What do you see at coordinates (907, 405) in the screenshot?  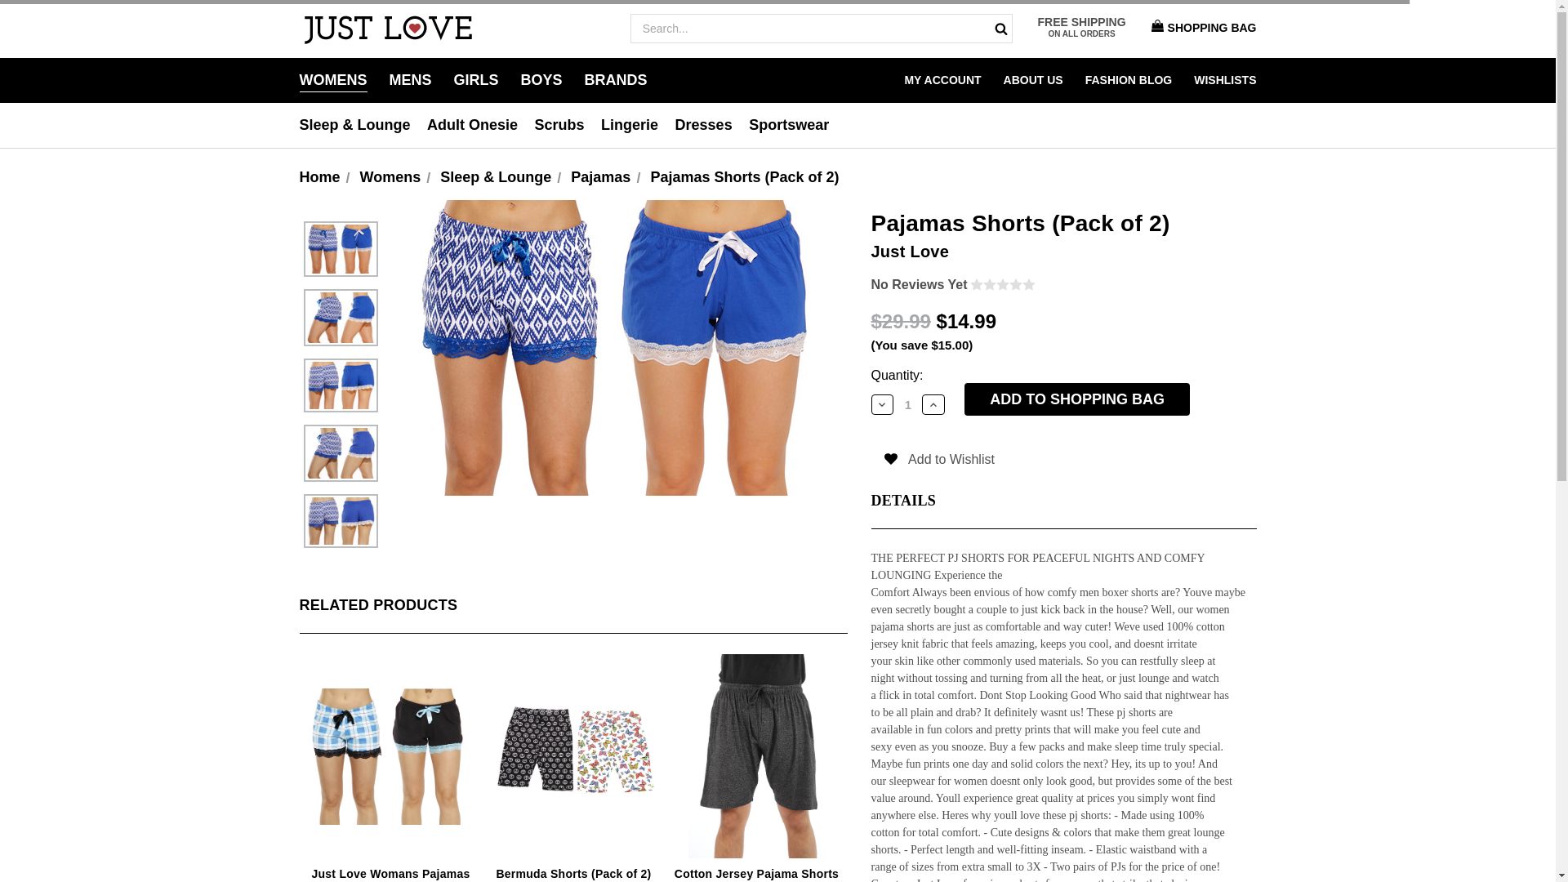 I see `1` at bounding box center [907, 405].